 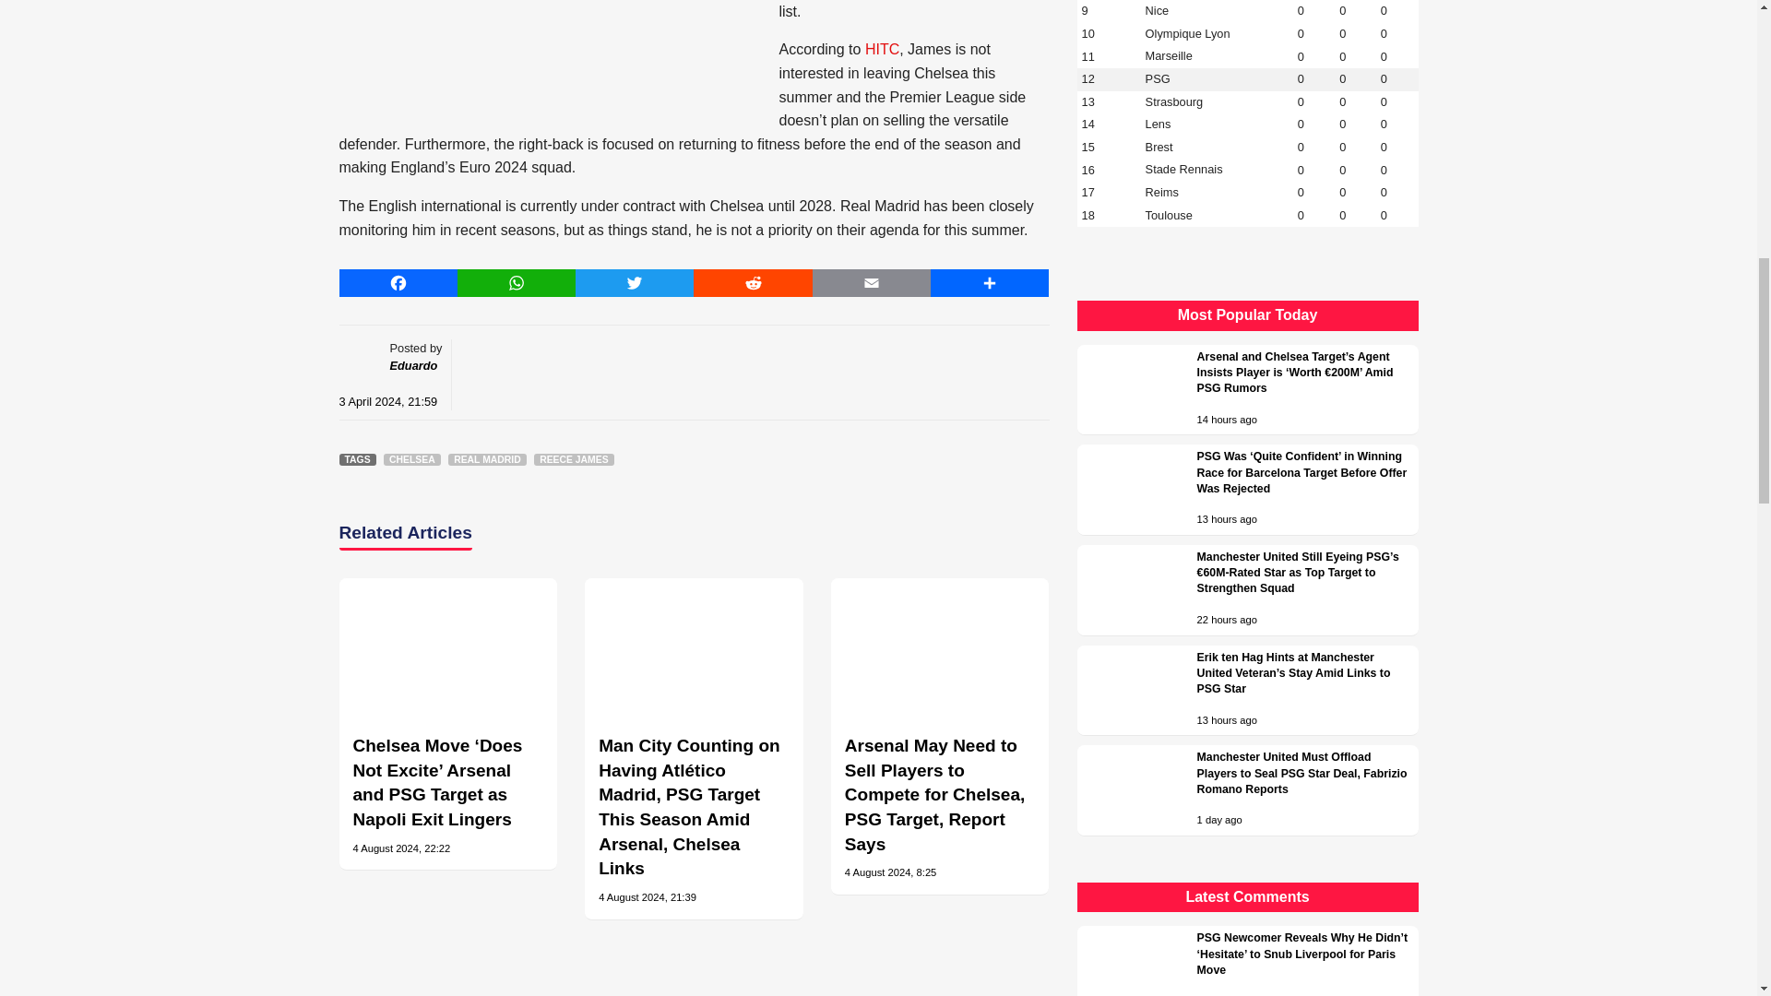 I want to click on Facebook, so click(x=398, y=282).